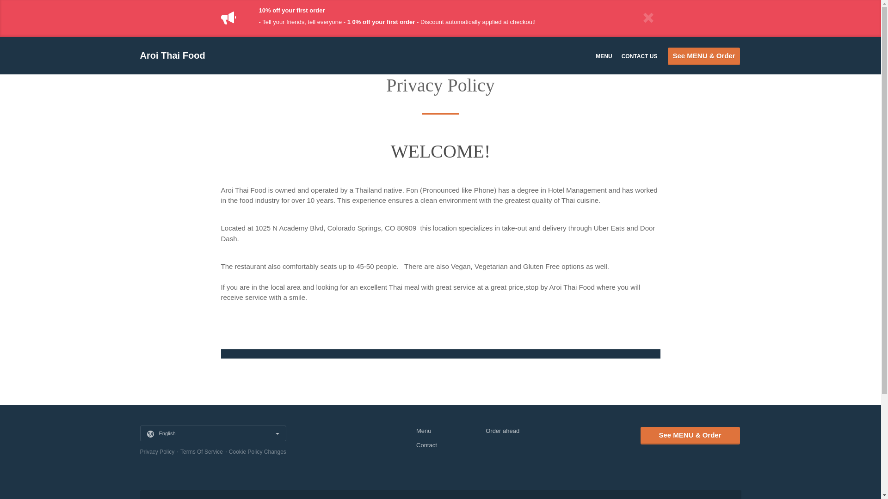 The width and height of the screenshot is (888, 499). I want to click on MENU, so click(604, 56).